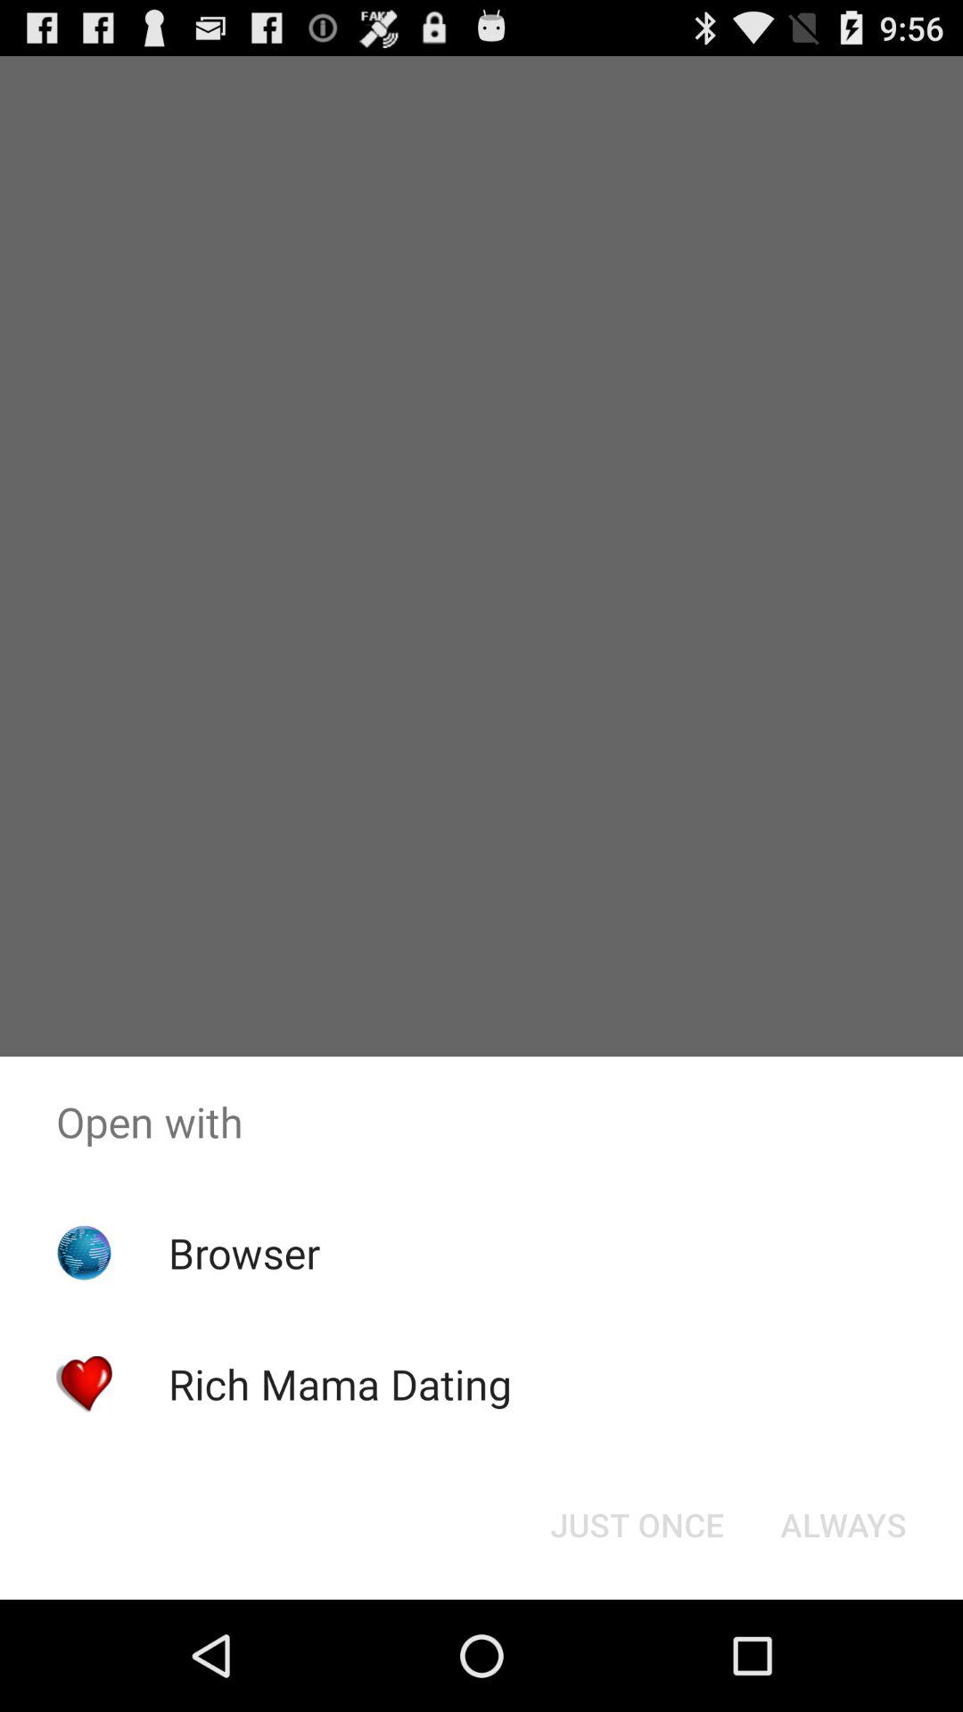 The height and width of the screenshot is (1712, 963). What do you see at coordinates (244, 1253) in the screenshot?
I see `tap the browser item` at bounding box center [244, 1253].